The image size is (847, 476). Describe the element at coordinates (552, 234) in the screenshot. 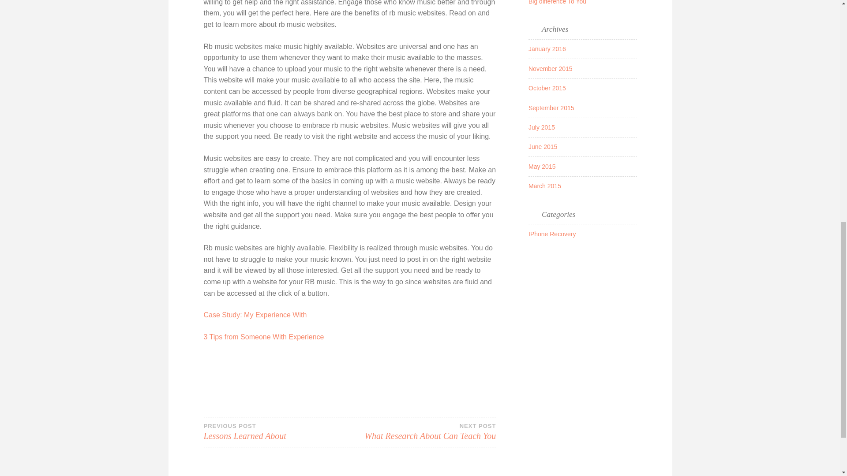

I see `June 2015` at that location.